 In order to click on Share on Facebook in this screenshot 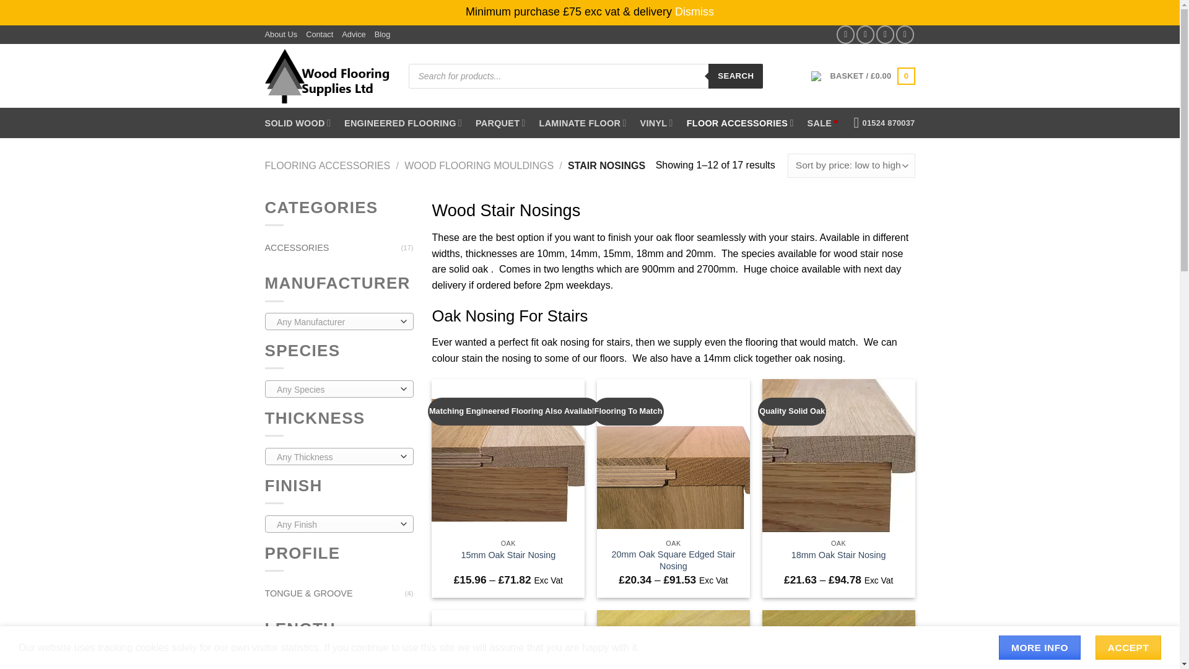, I will do `click(846, 35)`.